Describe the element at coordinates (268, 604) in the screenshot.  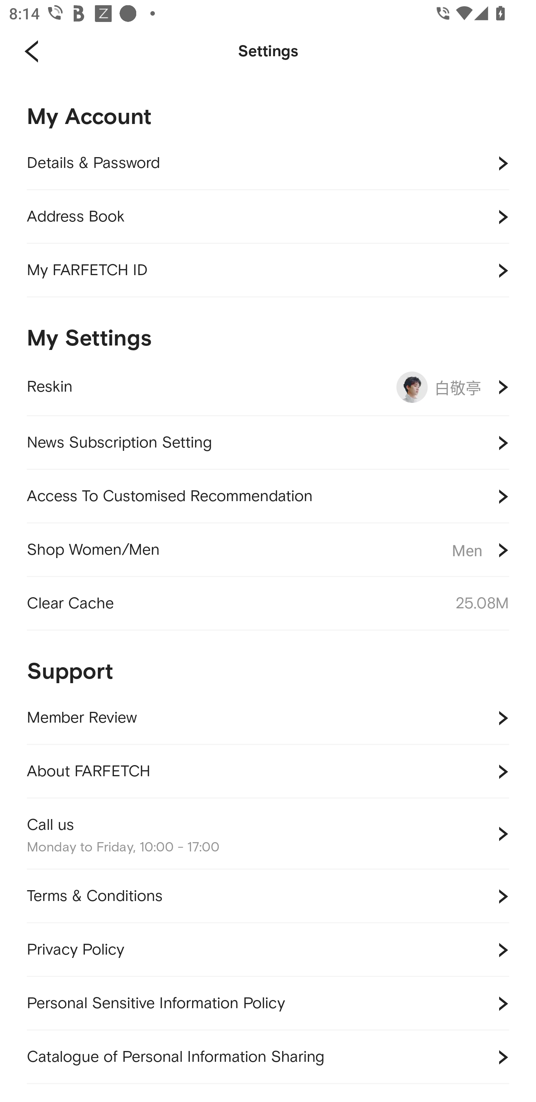
I see `Clear Cache 25.08M` at that location.